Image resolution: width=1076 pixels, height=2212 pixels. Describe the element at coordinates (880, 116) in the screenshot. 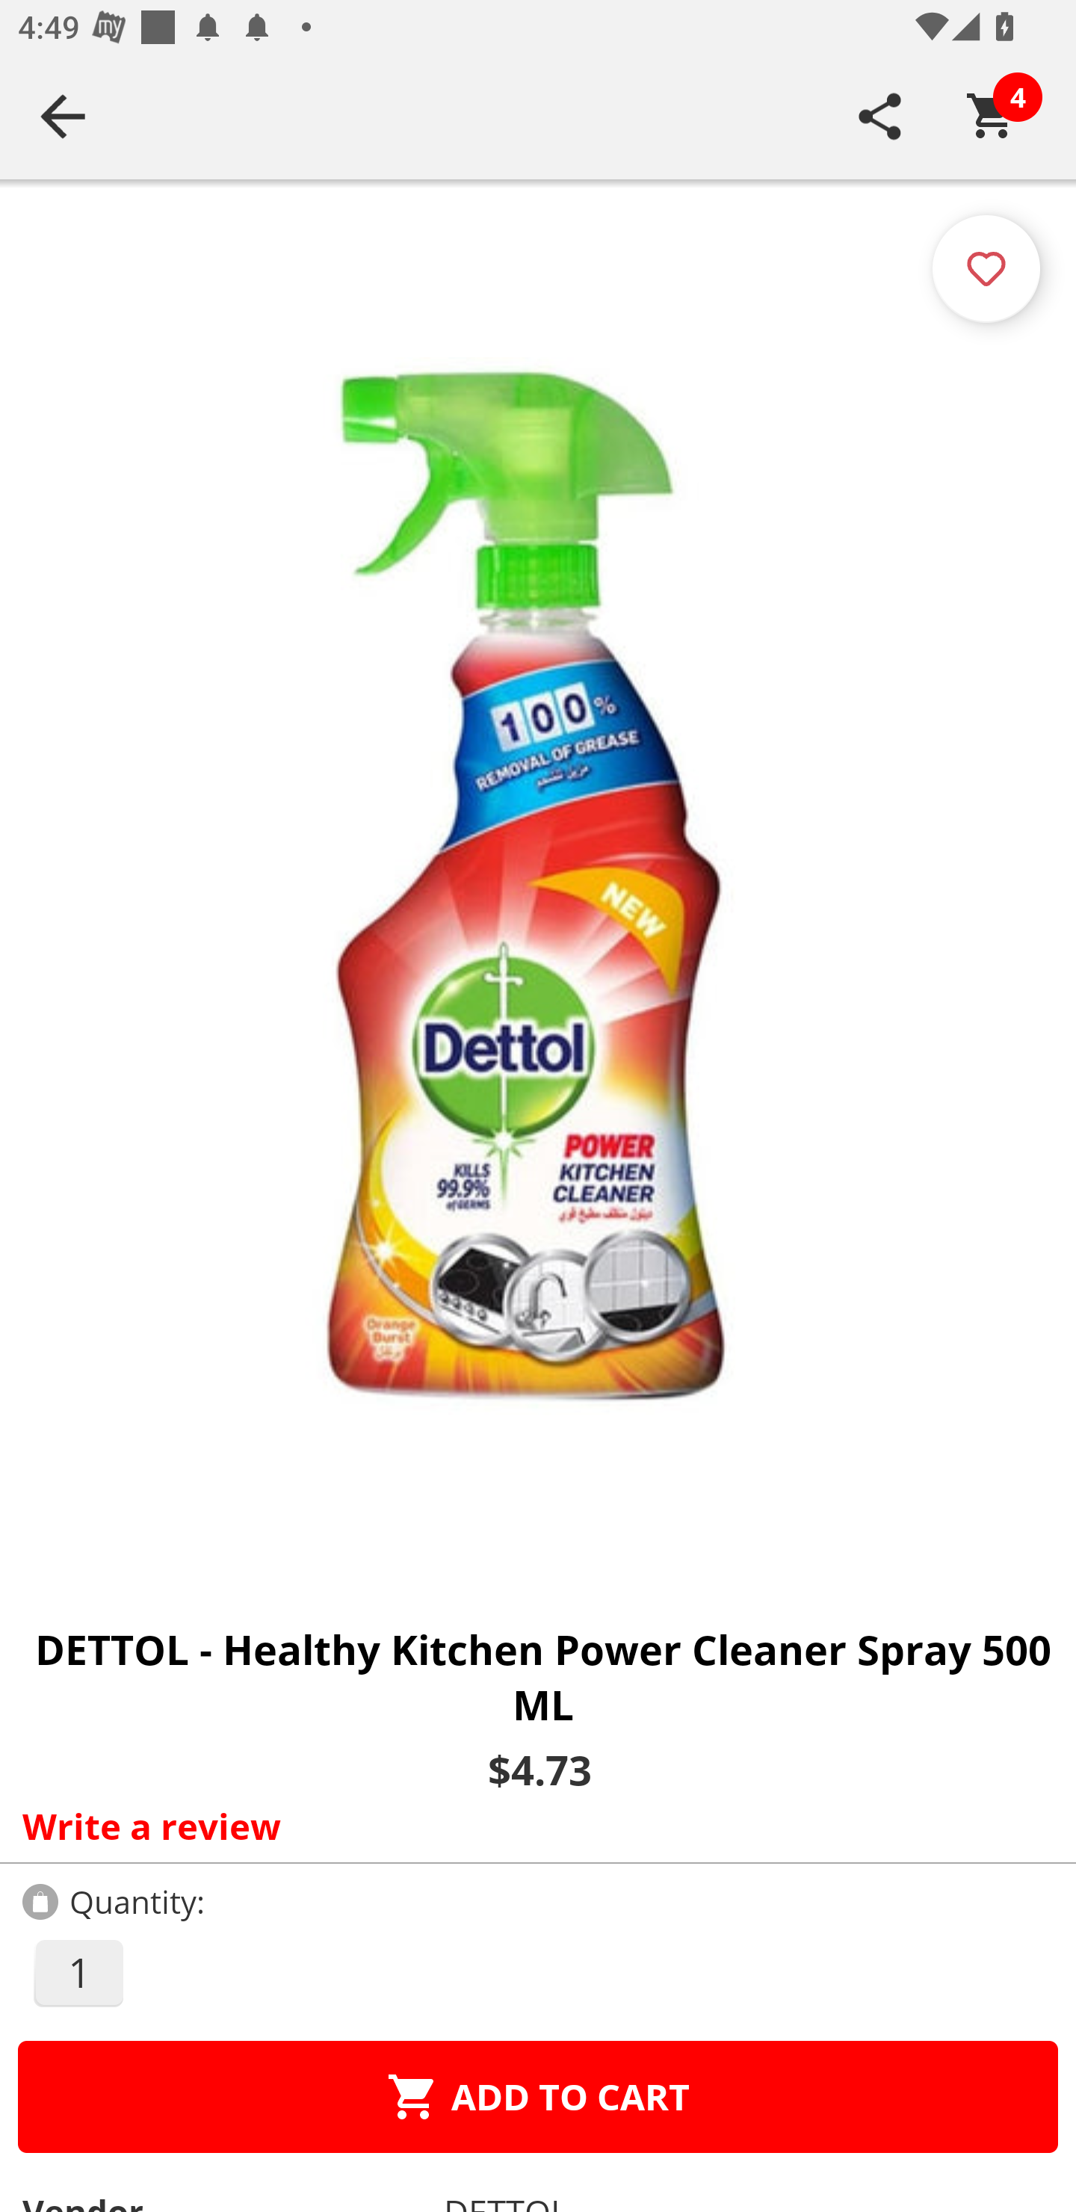

I see `SHARE` at that location.